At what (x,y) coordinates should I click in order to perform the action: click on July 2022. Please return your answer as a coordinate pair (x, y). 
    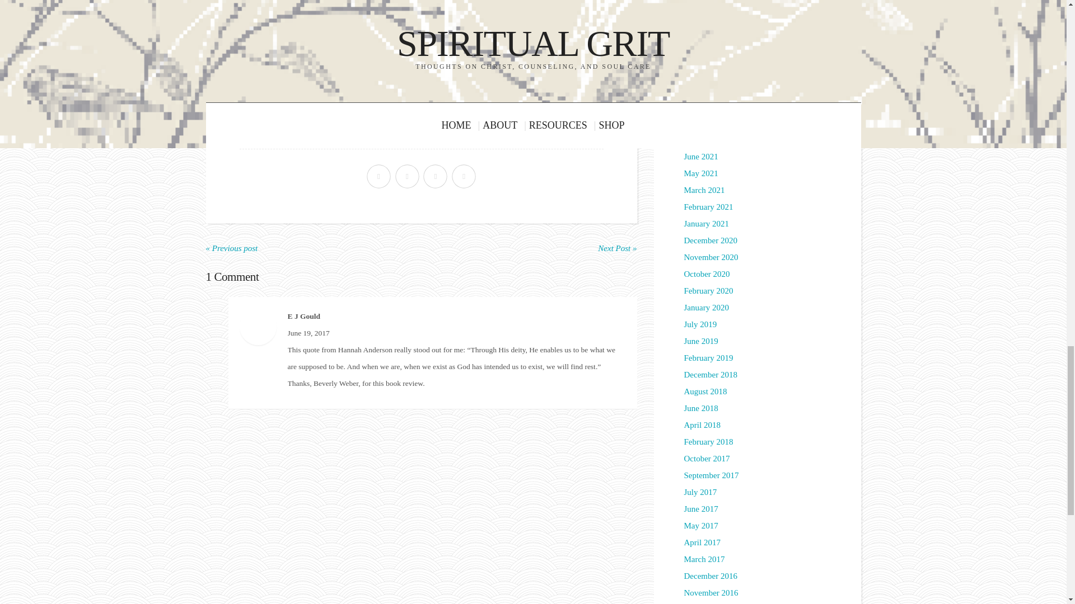
    Looking at the image, I should click on (700, 89).